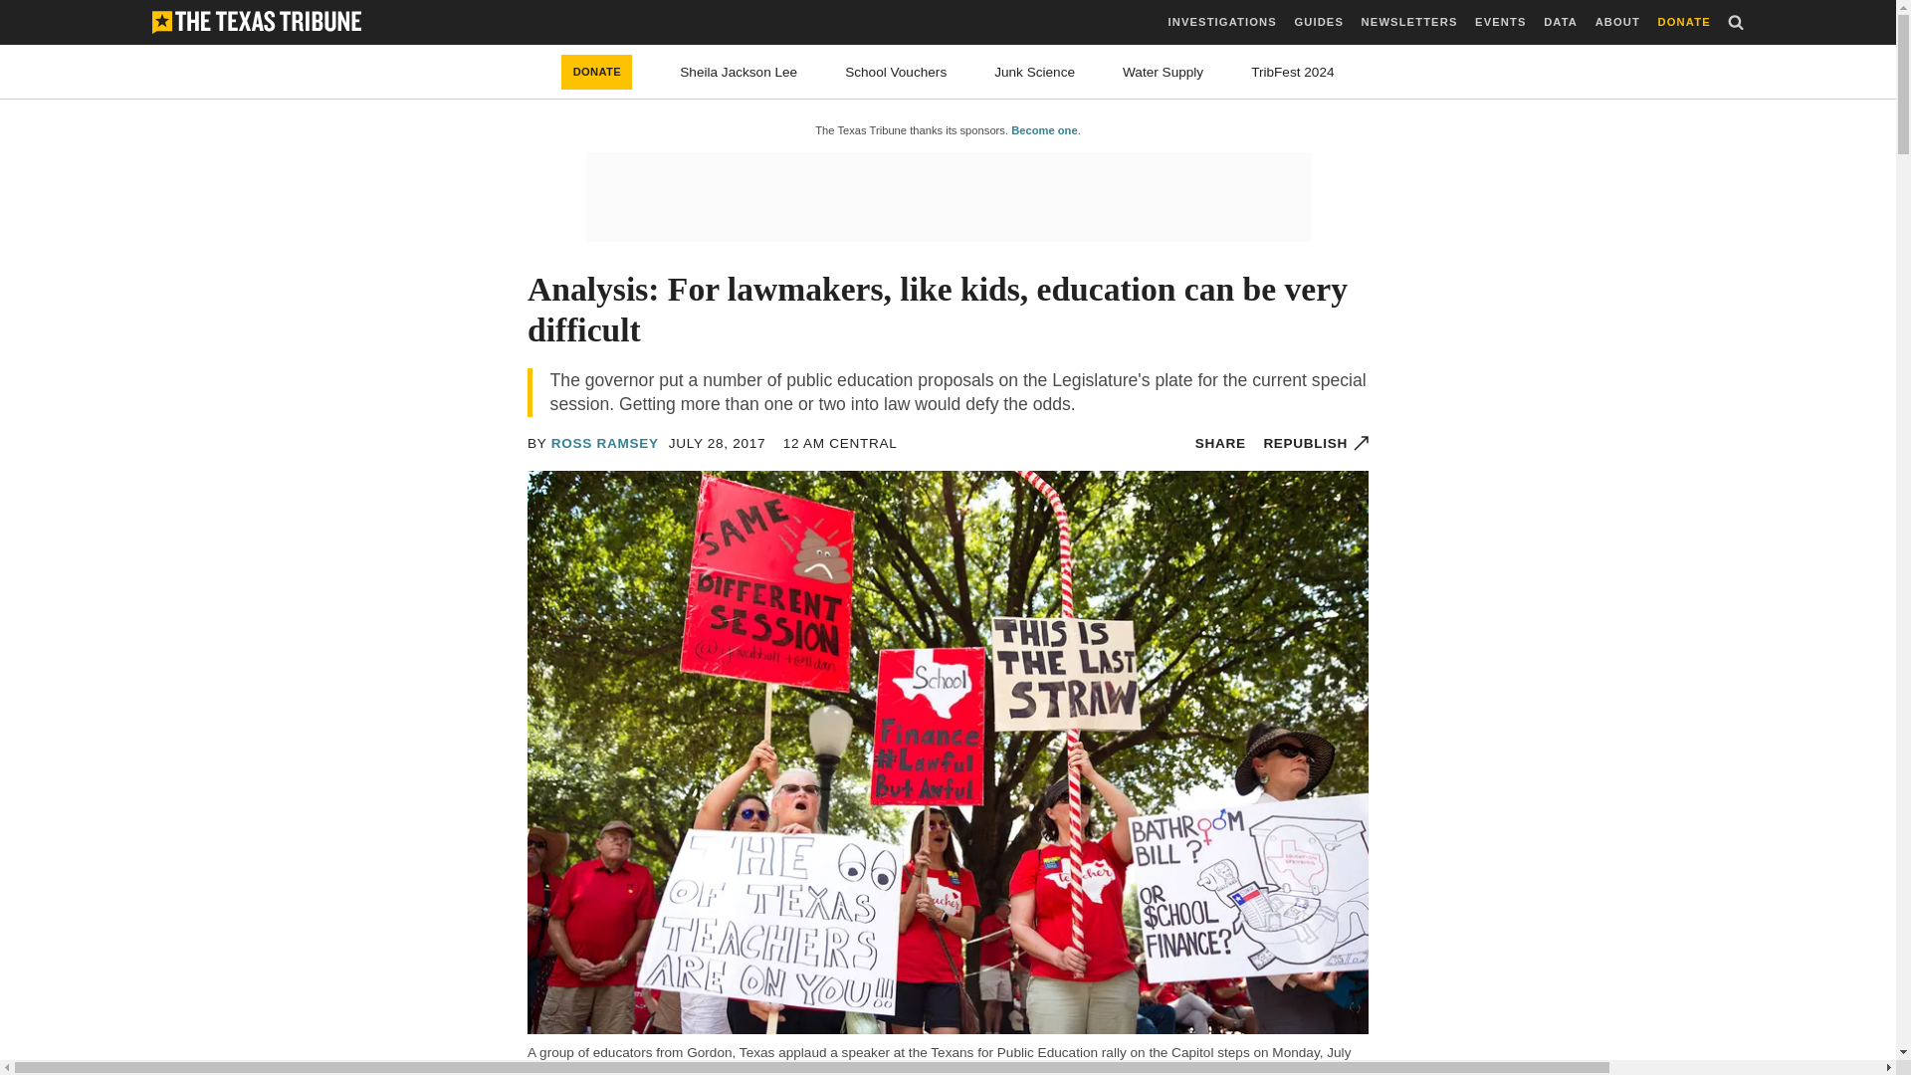 The width and height of the screenshot is (1911, 1075). I want to click on ROSS RAMSEY, so click(605, 443).